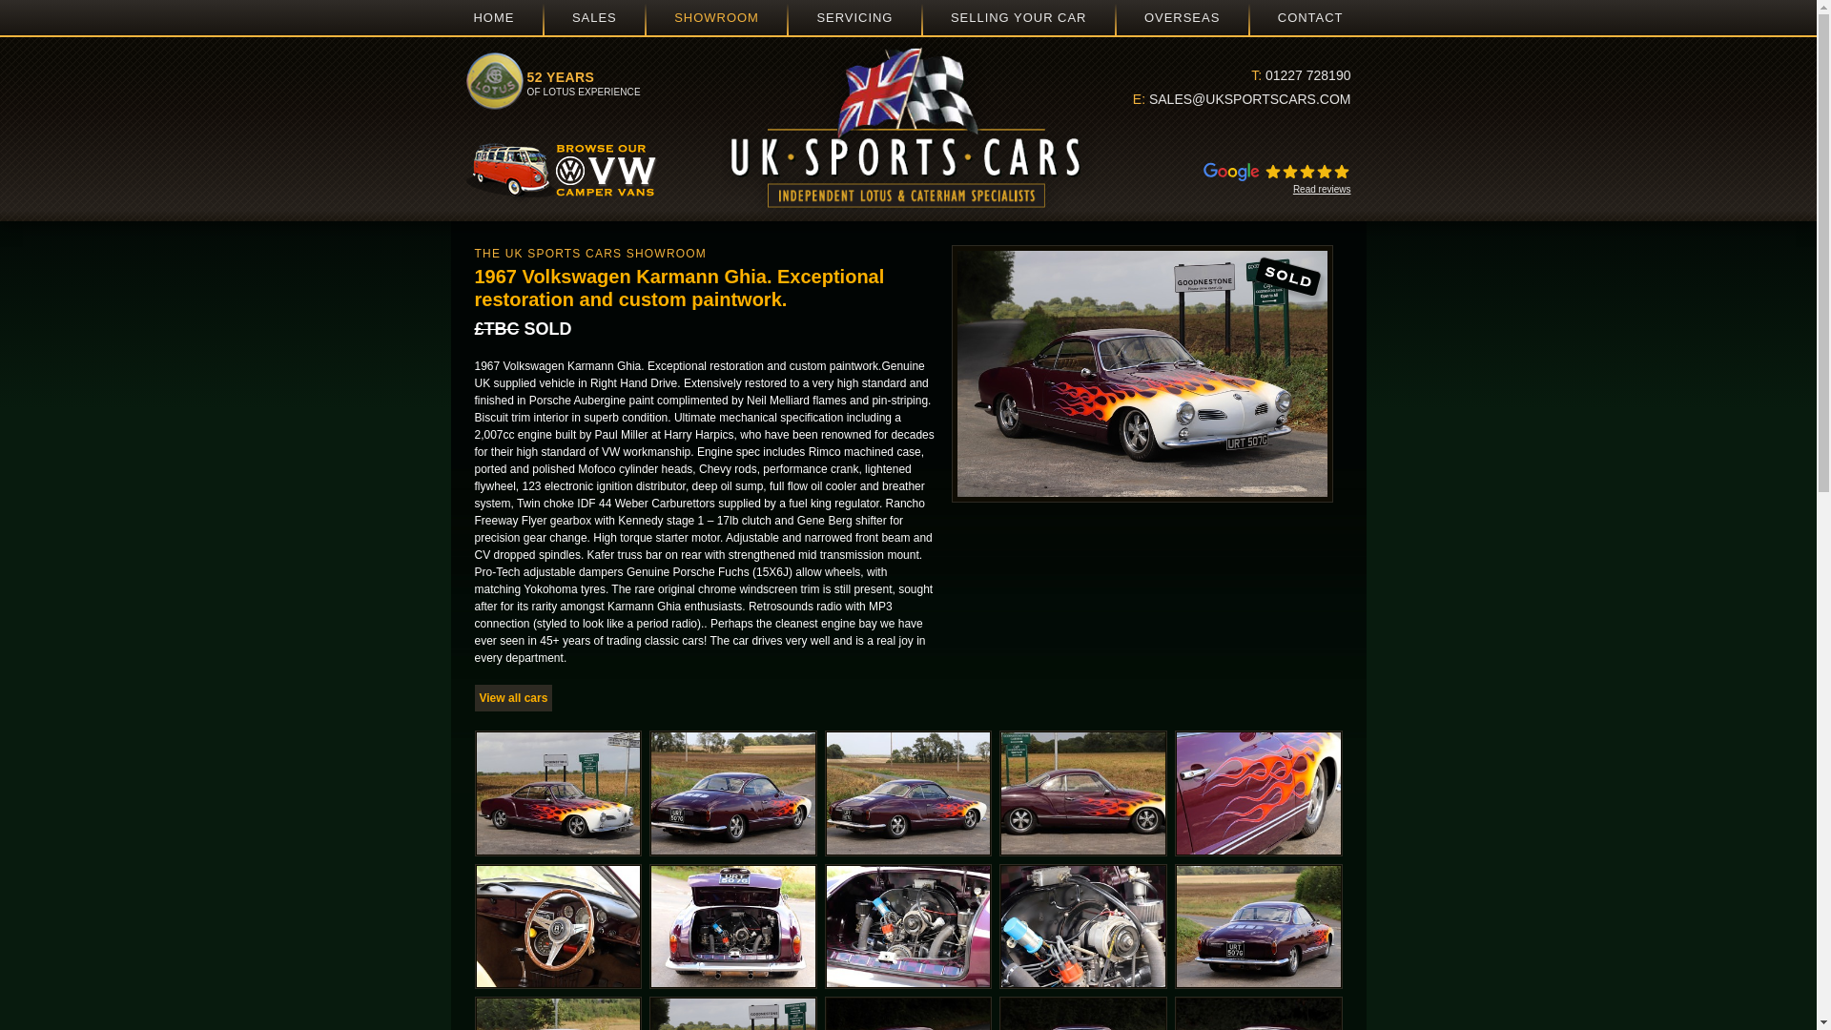 The height and width of the screenshot is (1030, 1831). What do you see at coordinates (1182, 17) in the screenshot?
I see `Team` at bounding box center [1182, 17].